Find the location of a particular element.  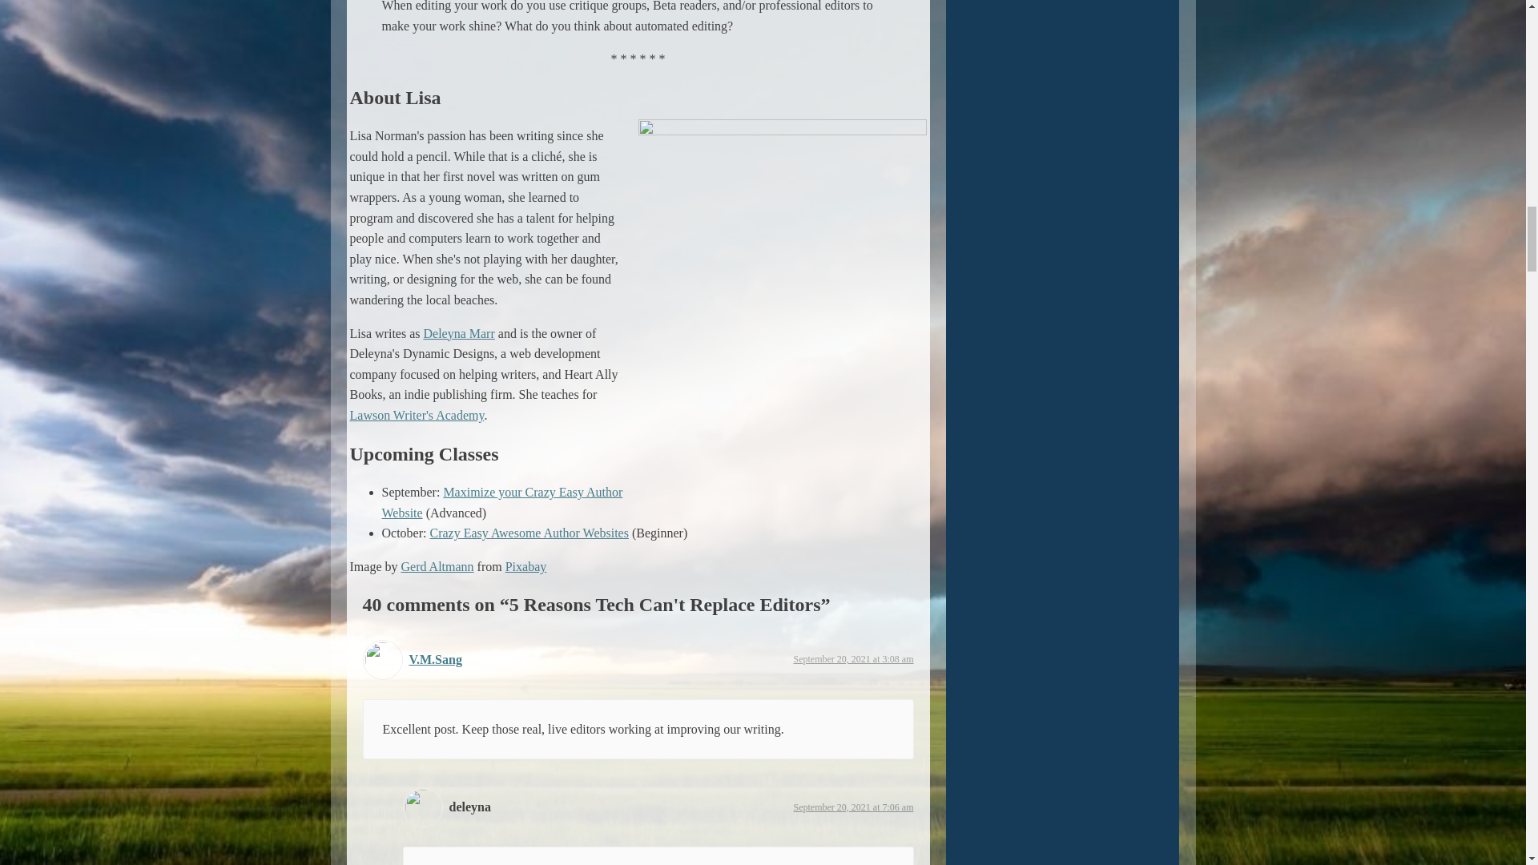

Pixabay is located at coordinates (526, 566).